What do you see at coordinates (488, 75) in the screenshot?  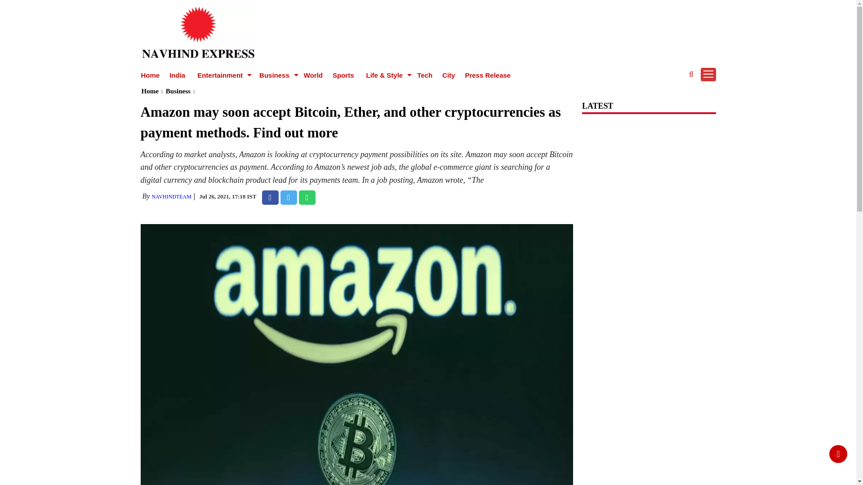 I see `Press Release` at bounding box center [488, 75].